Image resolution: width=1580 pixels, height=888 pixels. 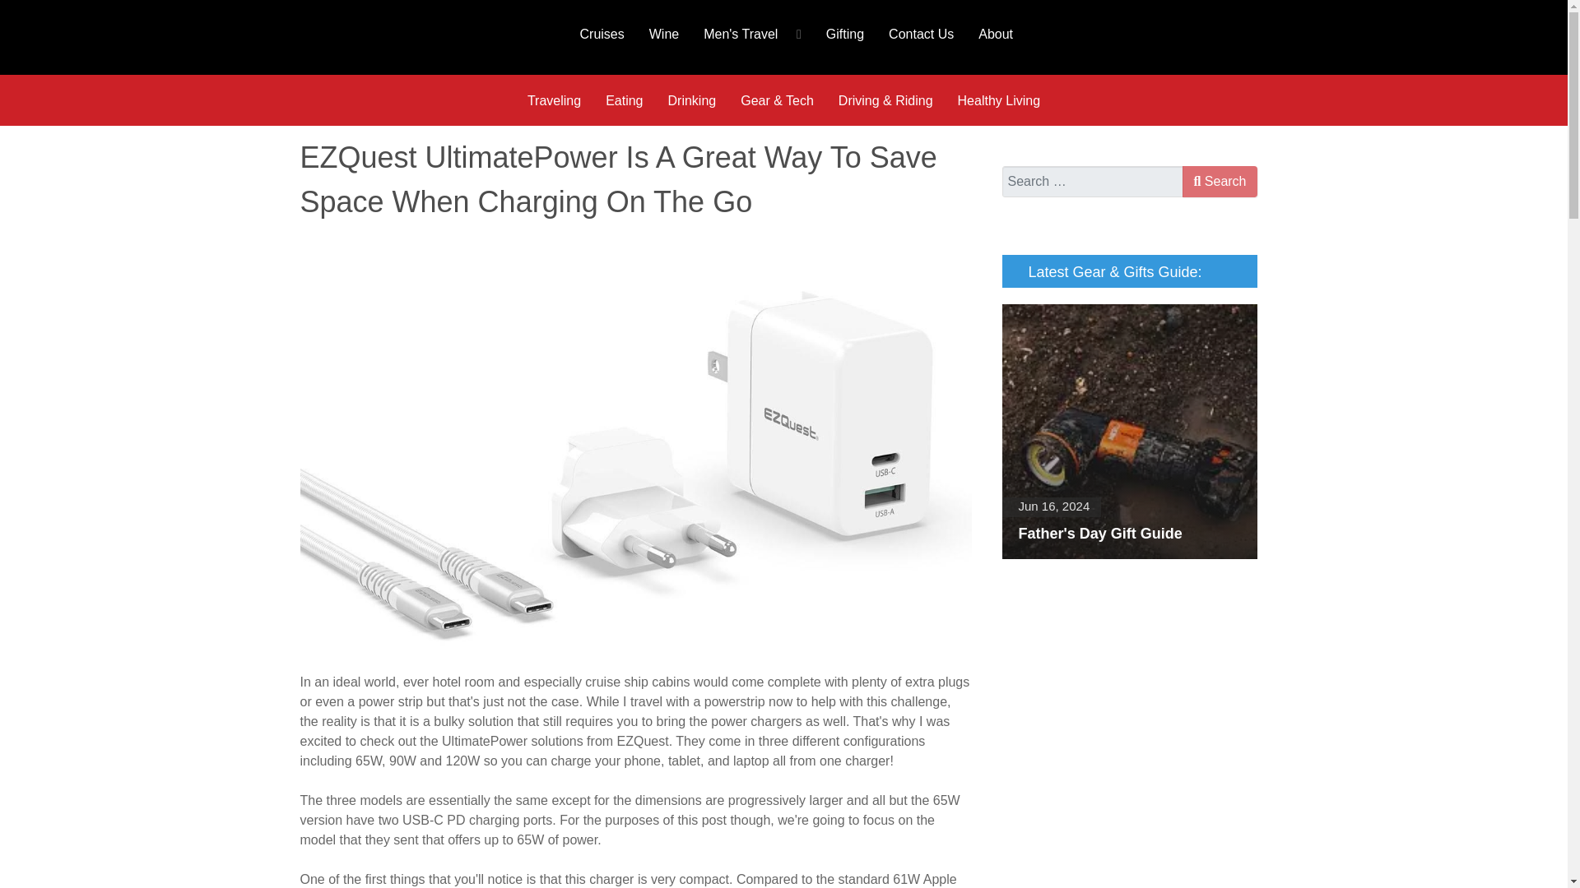 I want to click on Cruises, so click(x=602, y=33).